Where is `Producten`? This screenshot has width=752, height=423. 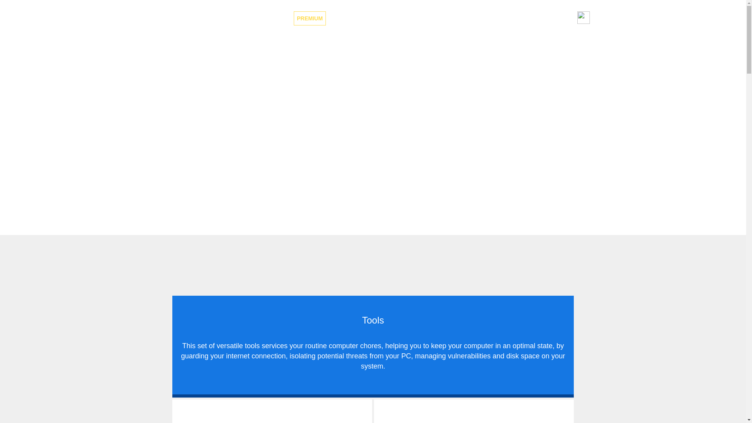
Producten is located at coordinates (425, 18).